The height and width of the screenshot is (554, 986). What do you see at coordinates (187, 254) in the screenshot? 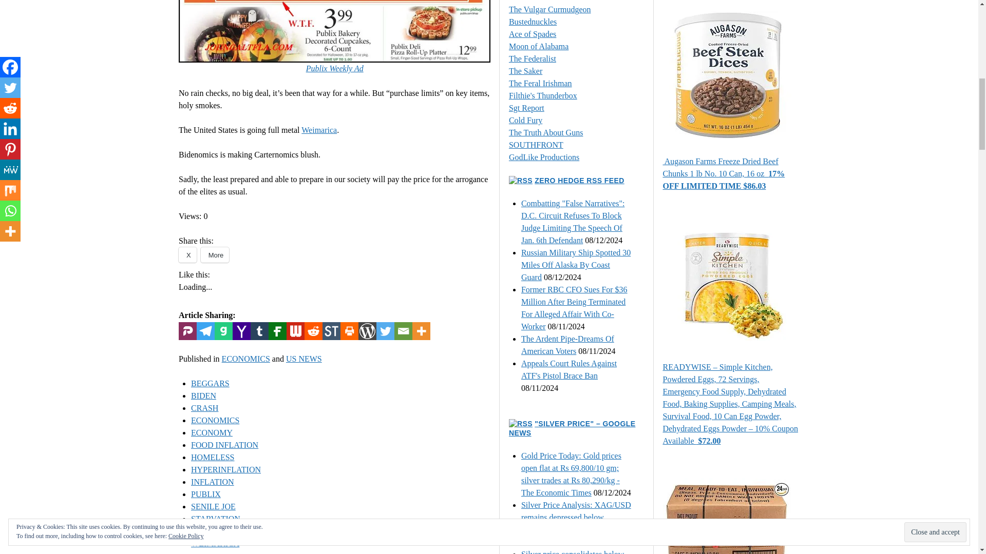
I see `X` at bounding box center [187, 254].